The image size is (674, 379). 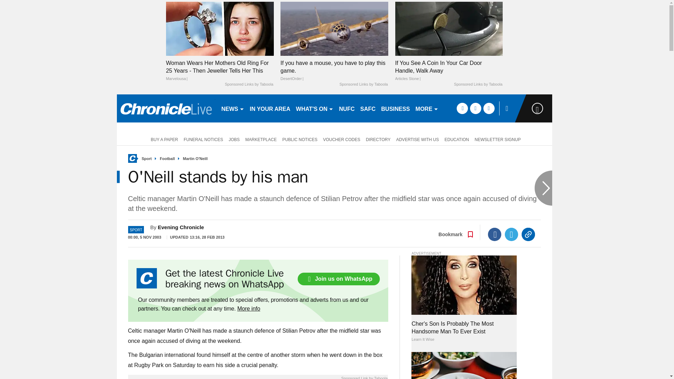 I want to click on Sponsored Links by Taboola, so click(x=364, y=85).